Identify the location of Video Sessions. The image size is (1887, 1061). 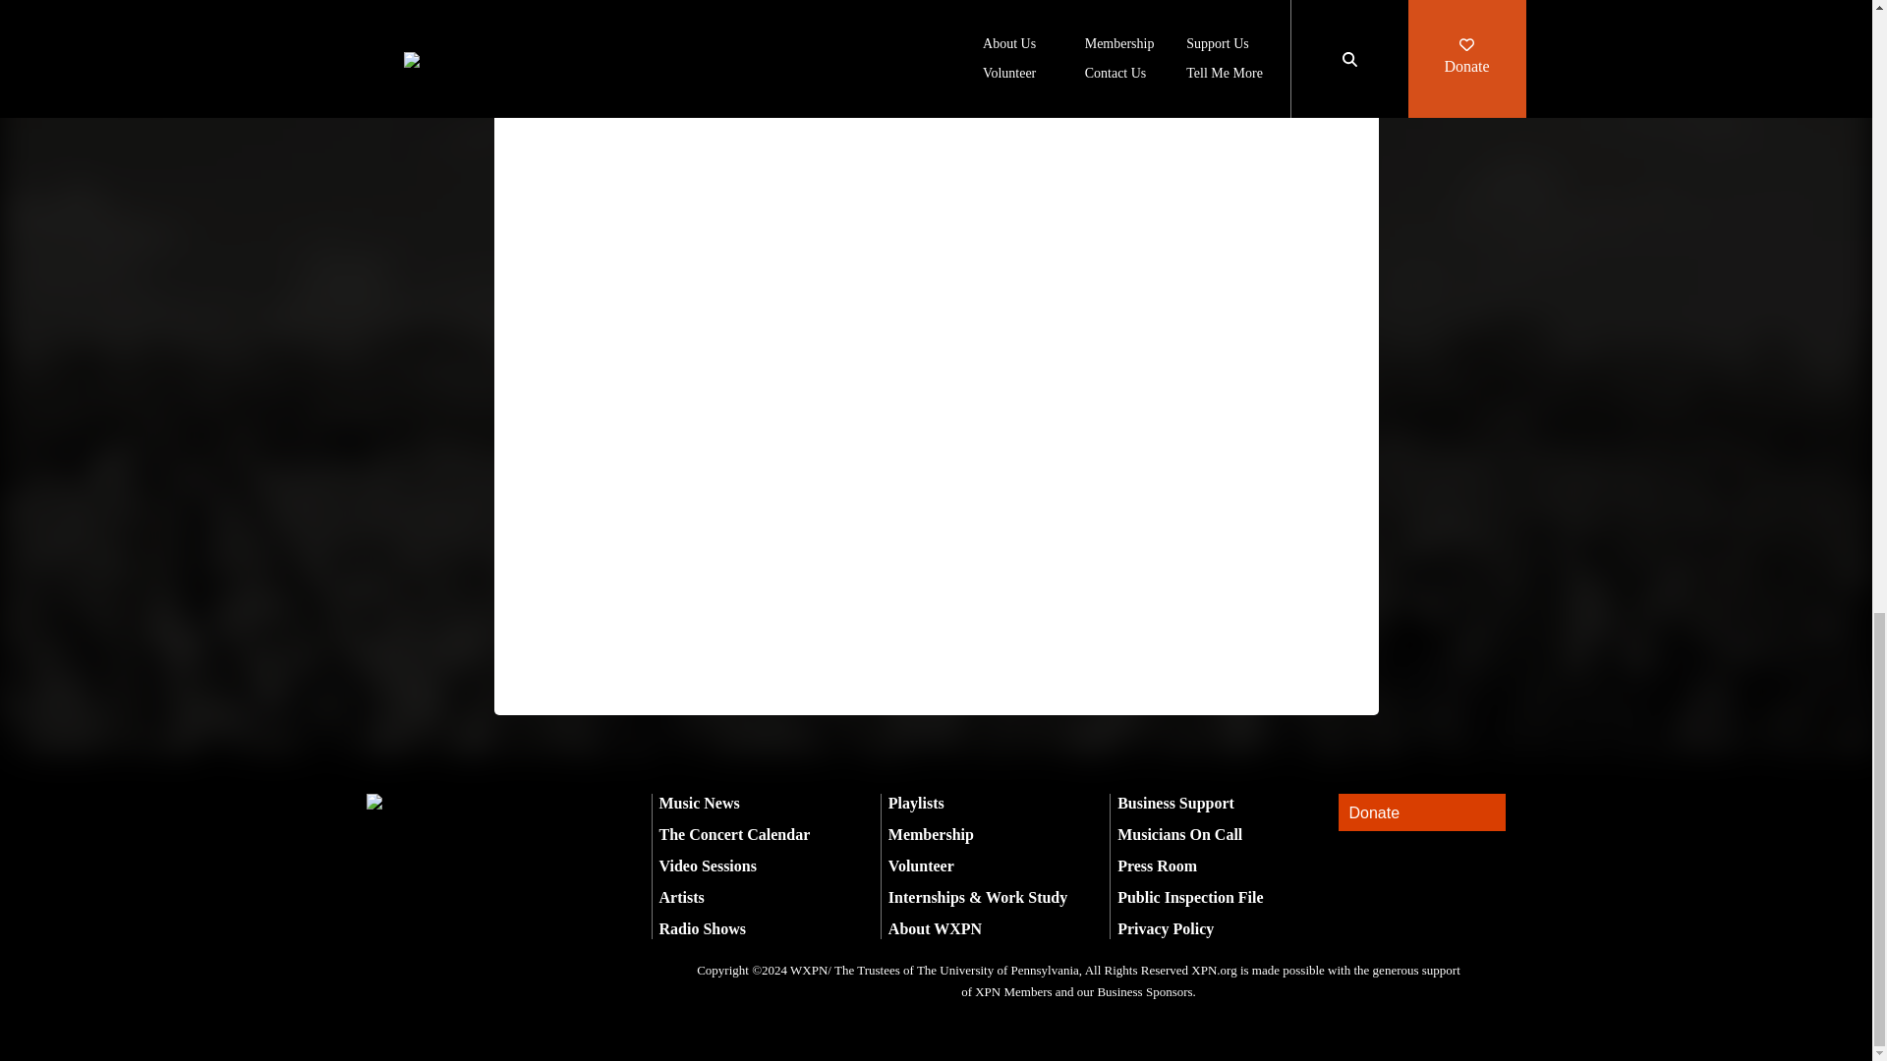
(708, 865).